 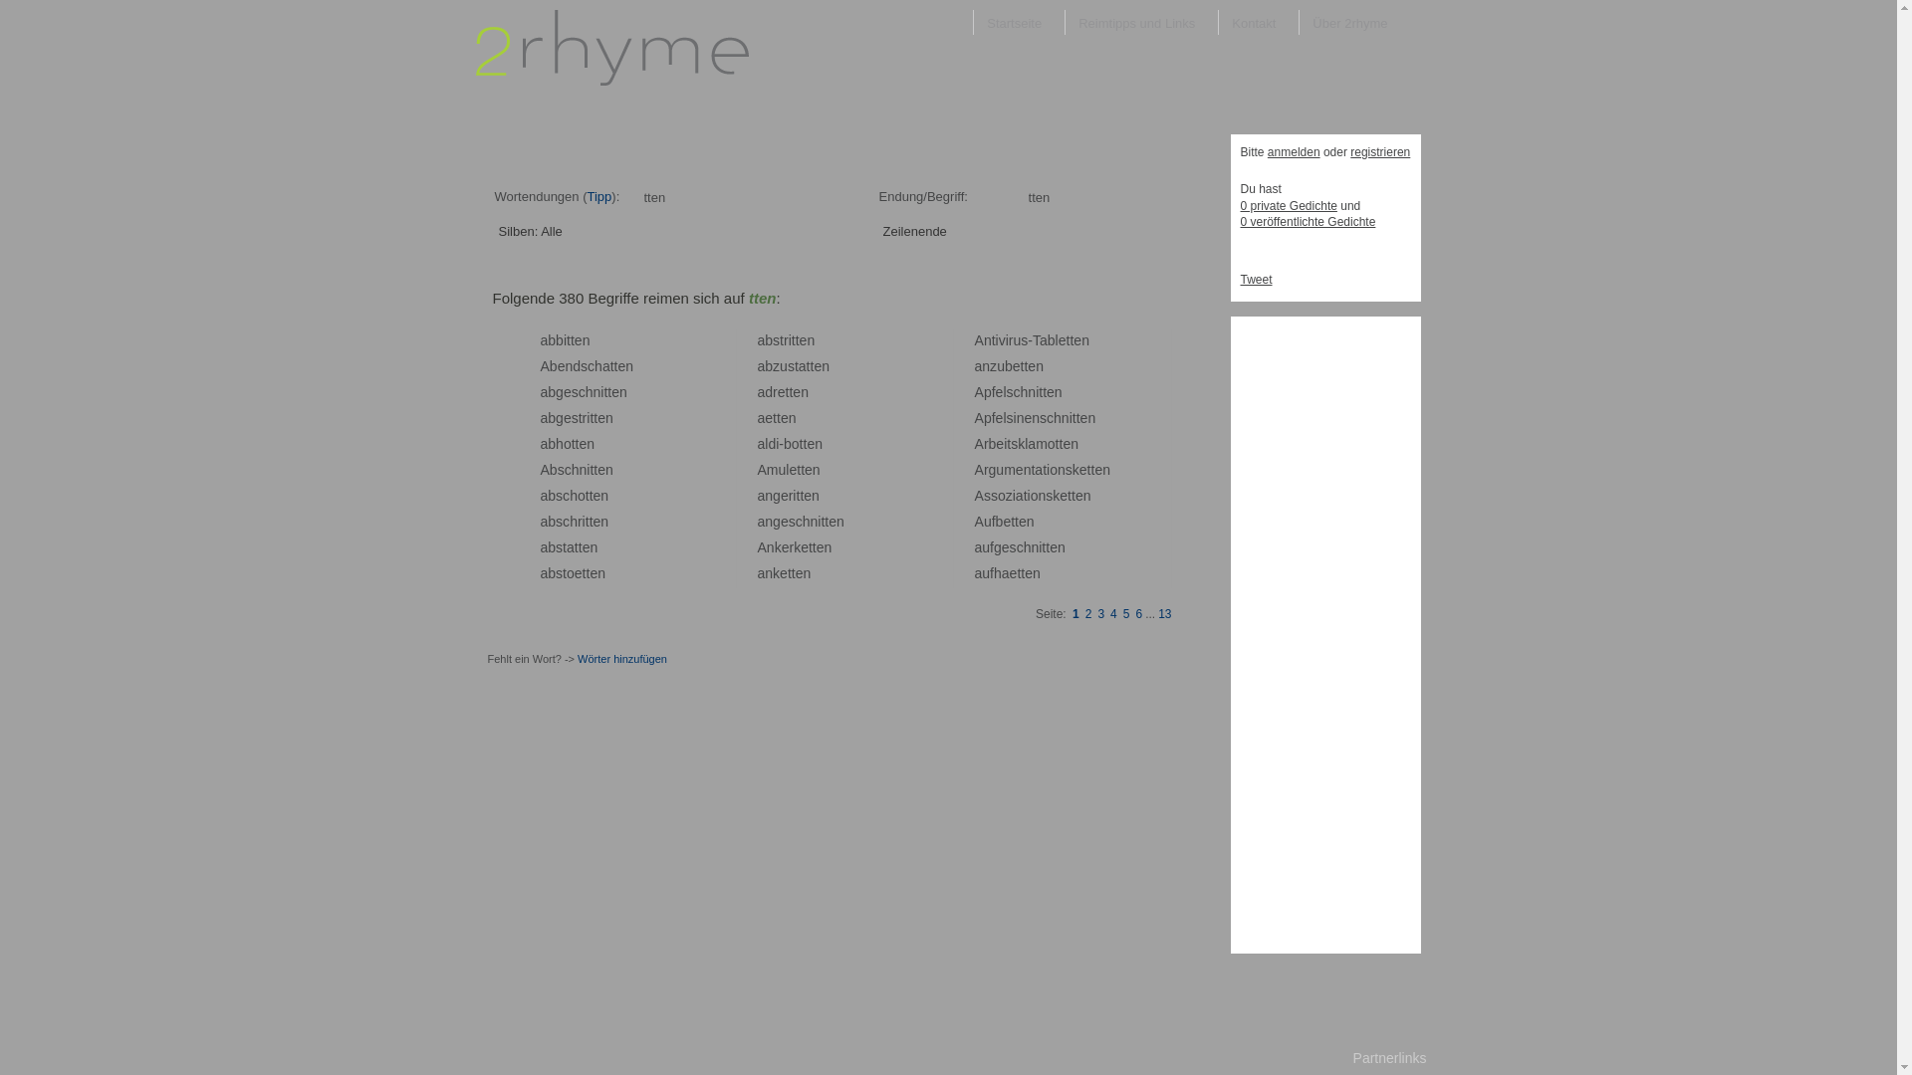 I want to click on a, so click(x=761, y=522).